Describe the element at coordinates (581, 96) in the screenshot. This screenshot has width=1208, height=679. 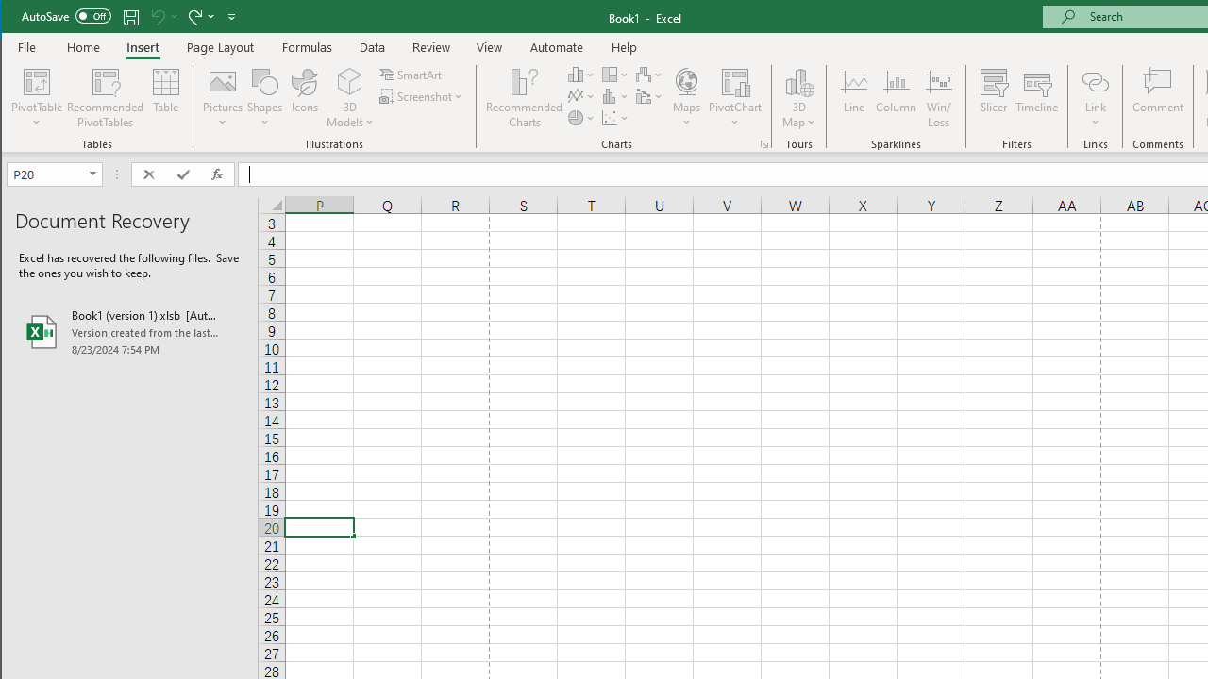
I see `Insert Line or Area Chart` at that location.